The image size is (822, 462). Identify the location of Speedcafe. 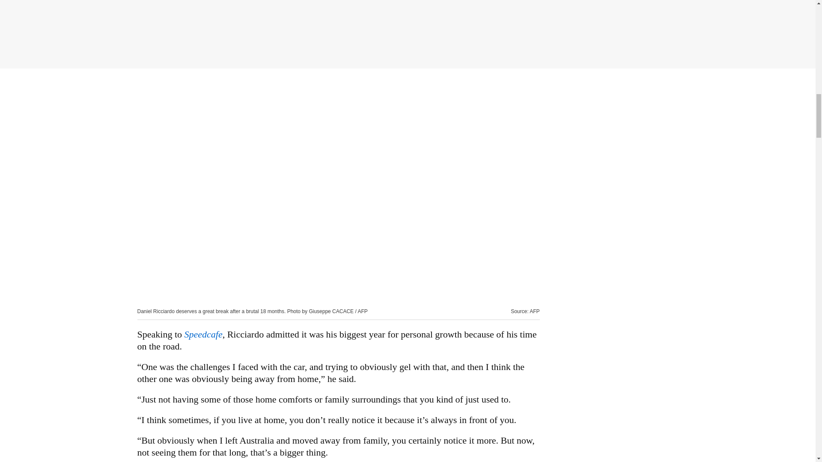
(203, 334).